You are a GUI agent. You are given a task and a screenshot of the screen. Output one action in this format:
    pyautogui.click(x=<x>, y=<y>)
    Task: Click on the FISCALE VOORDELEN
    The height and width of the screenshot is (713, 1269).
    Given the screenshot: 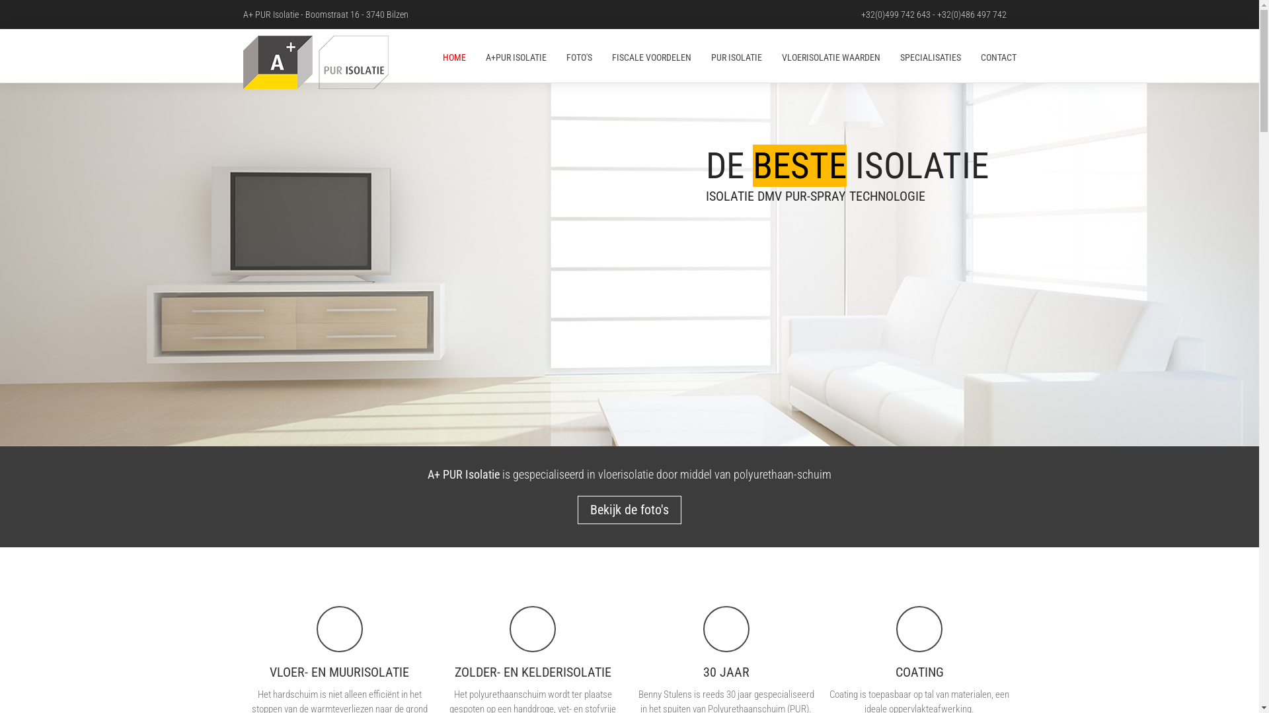 What is the action you would take?
    pyautogui.click(x=651, y=56)
    